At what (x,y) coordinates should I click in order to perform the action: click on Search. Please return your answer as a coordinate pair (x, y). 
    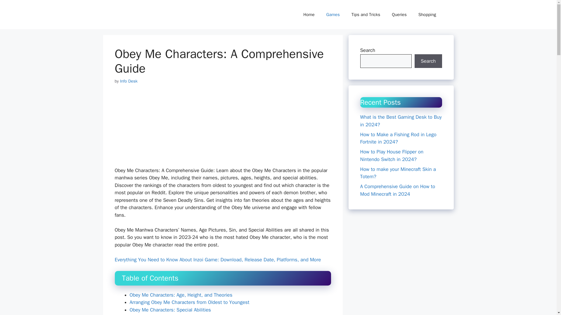
    Looking at the image, I should click on (428, 61).